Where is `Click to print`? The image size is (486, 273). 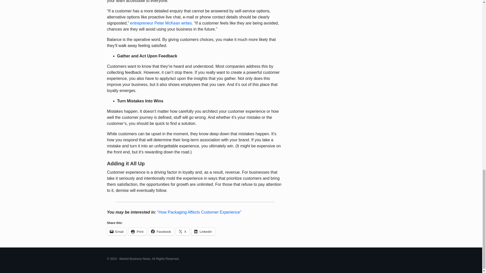
Click to print is located at coordinates (137, 231).